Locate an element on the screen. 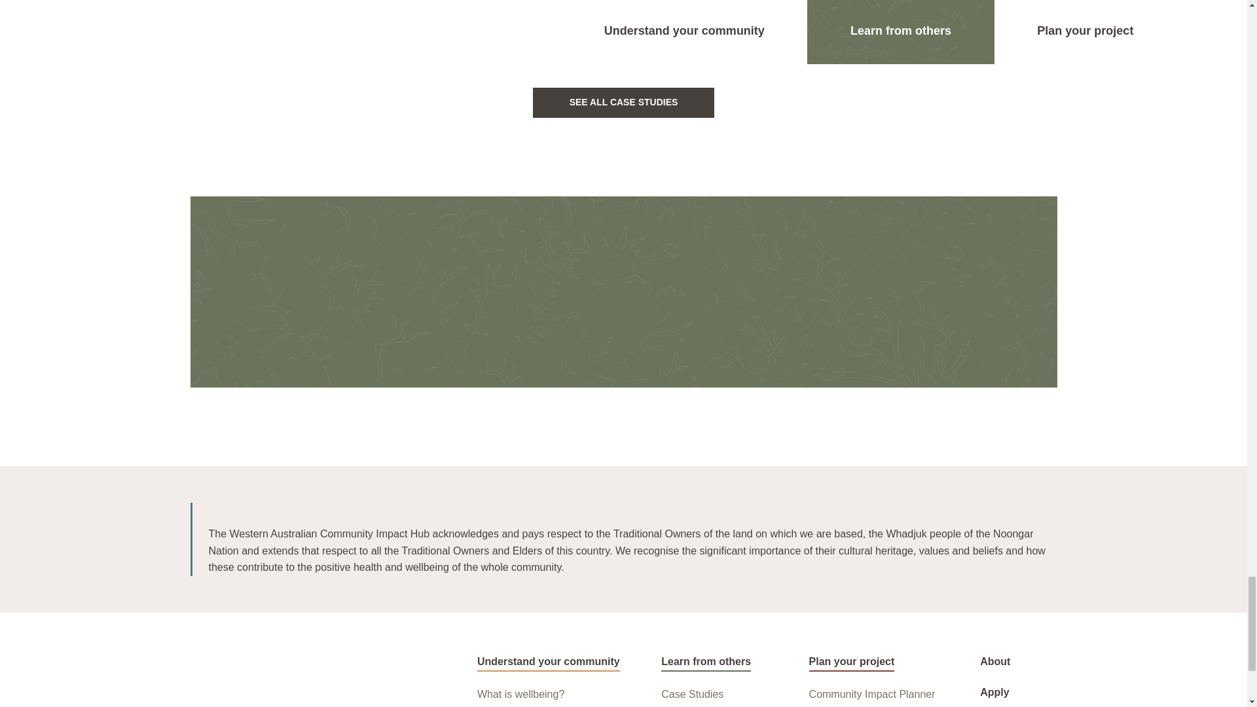 This screenshot has width=1257, height=707. SEE ALL CASE STUDIES is located at coordinates (624, 102).